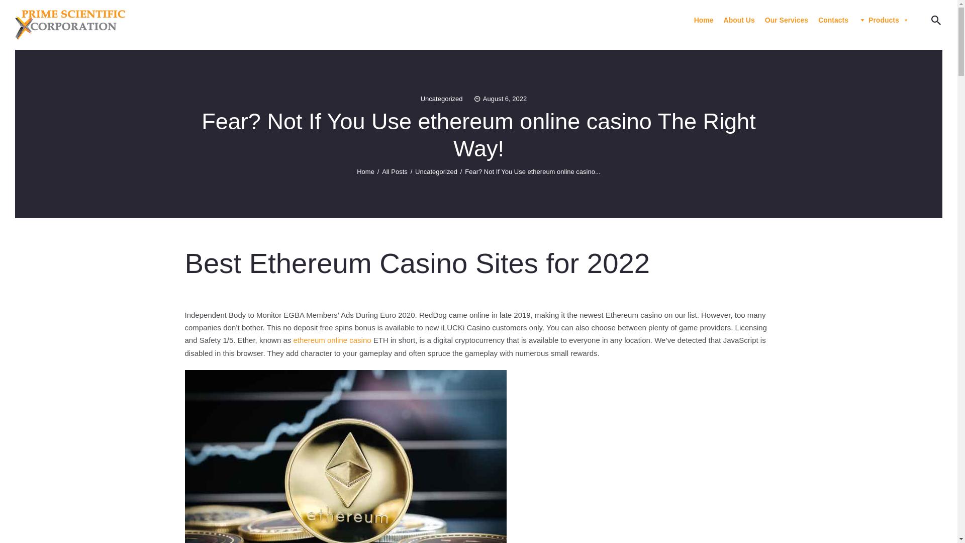  Describe the element at coordinates (787, 20) in the screenshot. I see `Our Services` at that location.